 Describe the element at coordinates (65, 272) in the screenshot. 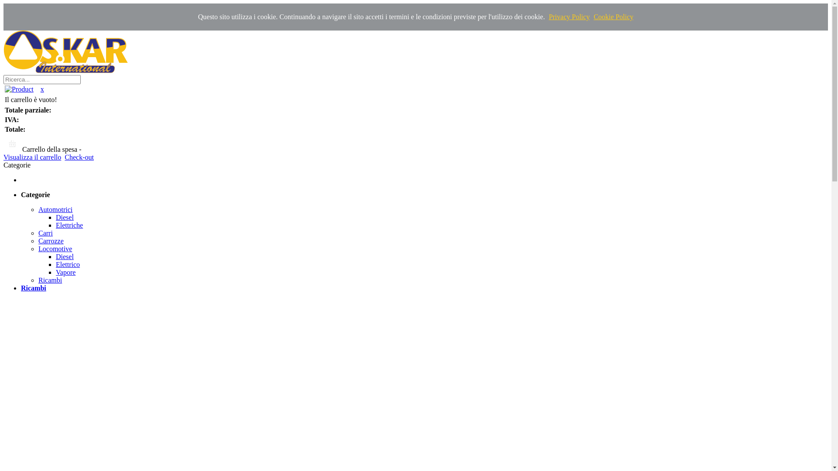

I see `Vapore` at that location.